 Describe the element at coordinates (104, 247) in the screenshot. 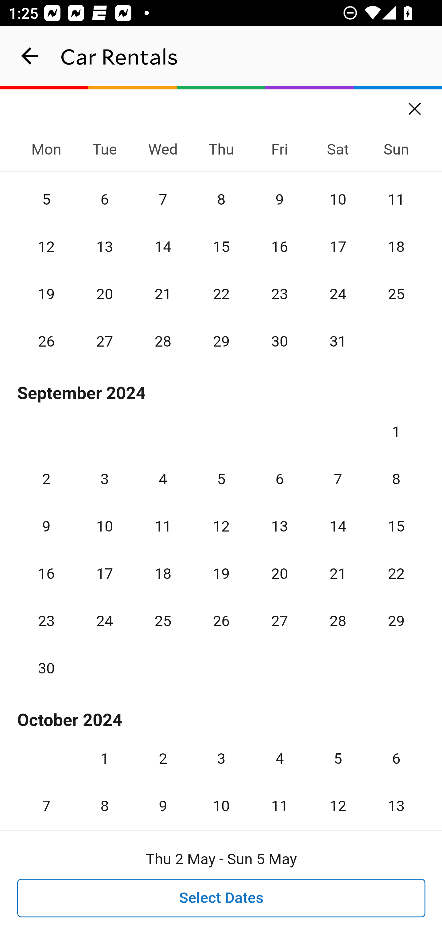

I see `13 August 2024` at that location.